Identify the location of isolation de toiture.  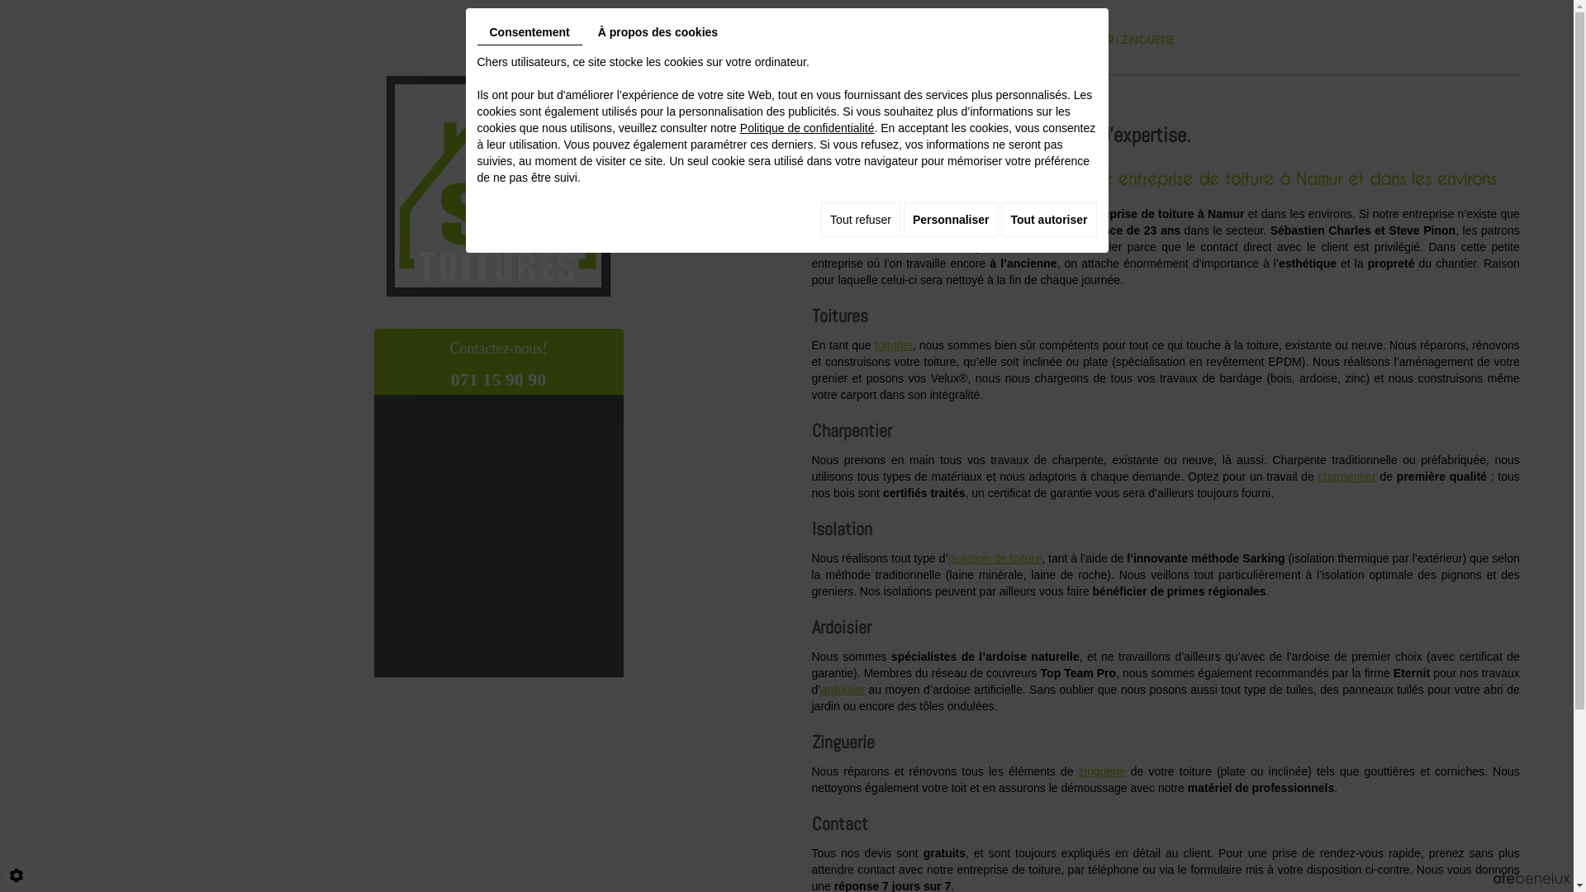
(995, 558).